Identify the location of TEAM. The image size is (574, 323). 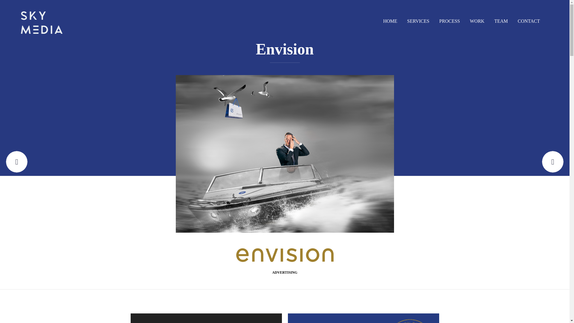
(500, 21).